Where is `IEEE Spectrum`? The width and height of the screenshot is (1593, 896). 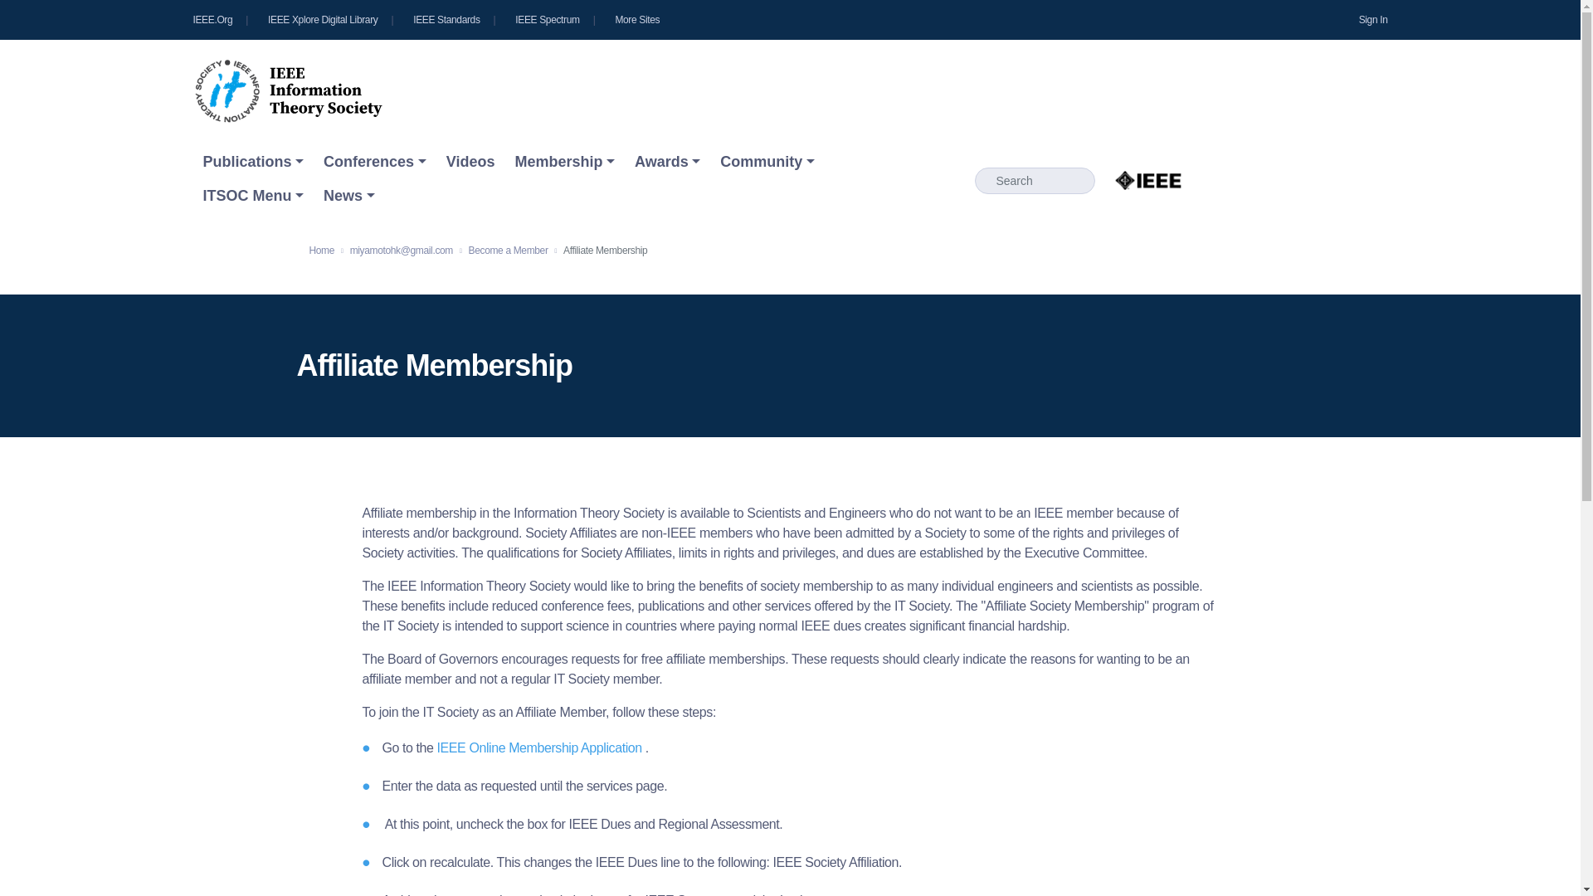 IEEE Spectrum is located at coordinates (554, 19).